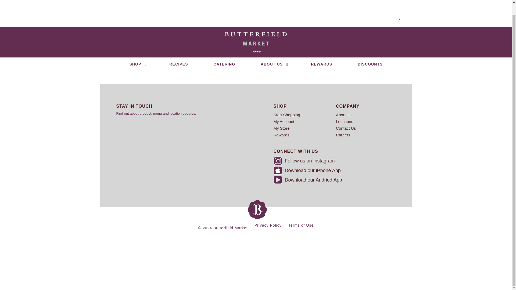 The image size is (516, 290). Describe the element at coordinates (333, 161) in the screenshot. I see `View butterfieldnyc on Instagram` at that location.